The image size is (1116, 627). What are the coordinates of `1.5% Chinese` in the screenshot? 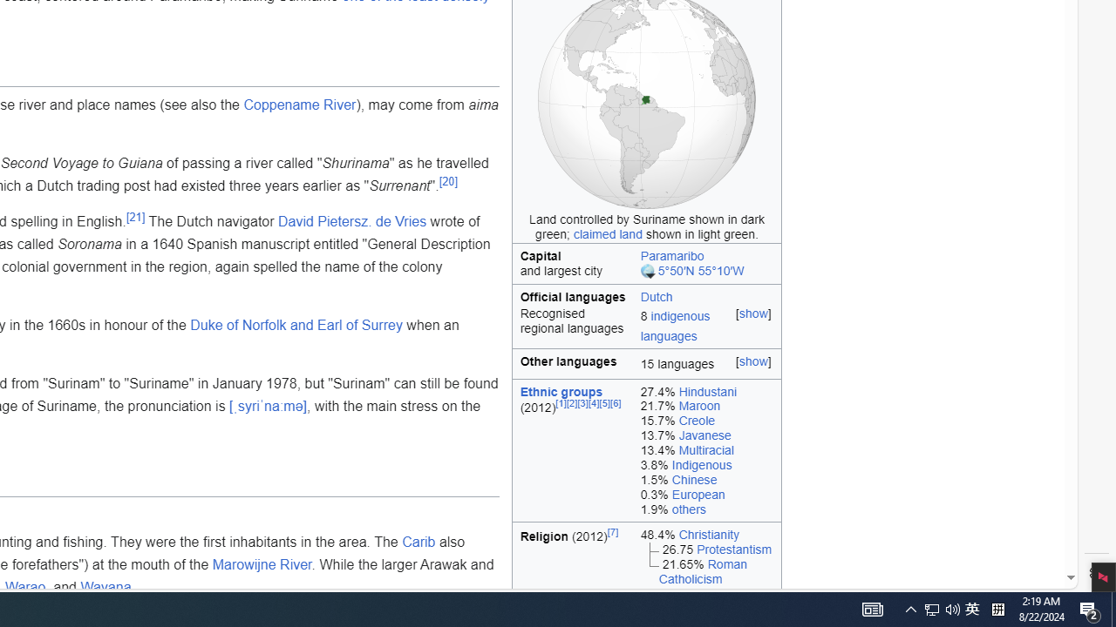 It's located at (706, 480).